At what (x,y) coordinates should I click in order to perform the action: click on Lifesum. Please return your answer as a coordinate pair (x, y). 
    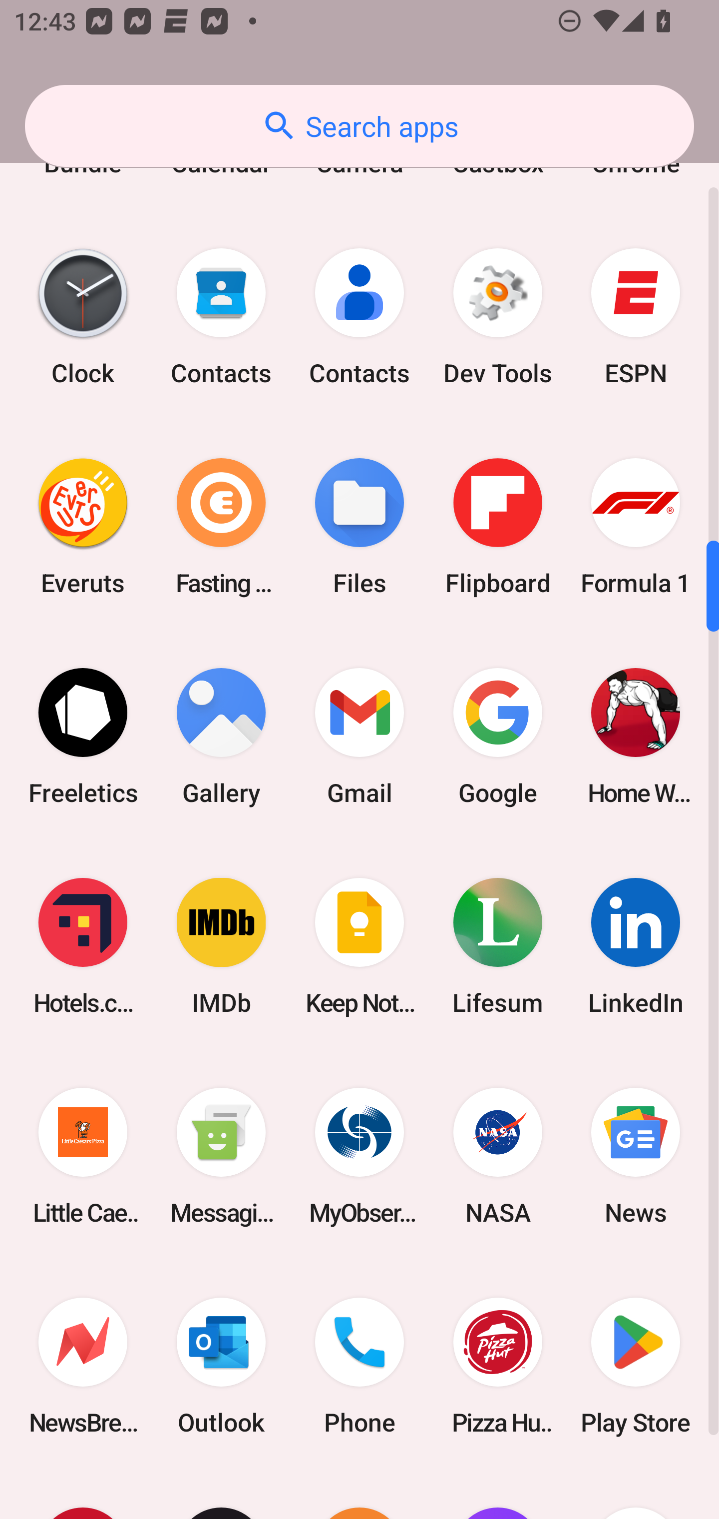
    Looking at the image, I should click on (497, 946).